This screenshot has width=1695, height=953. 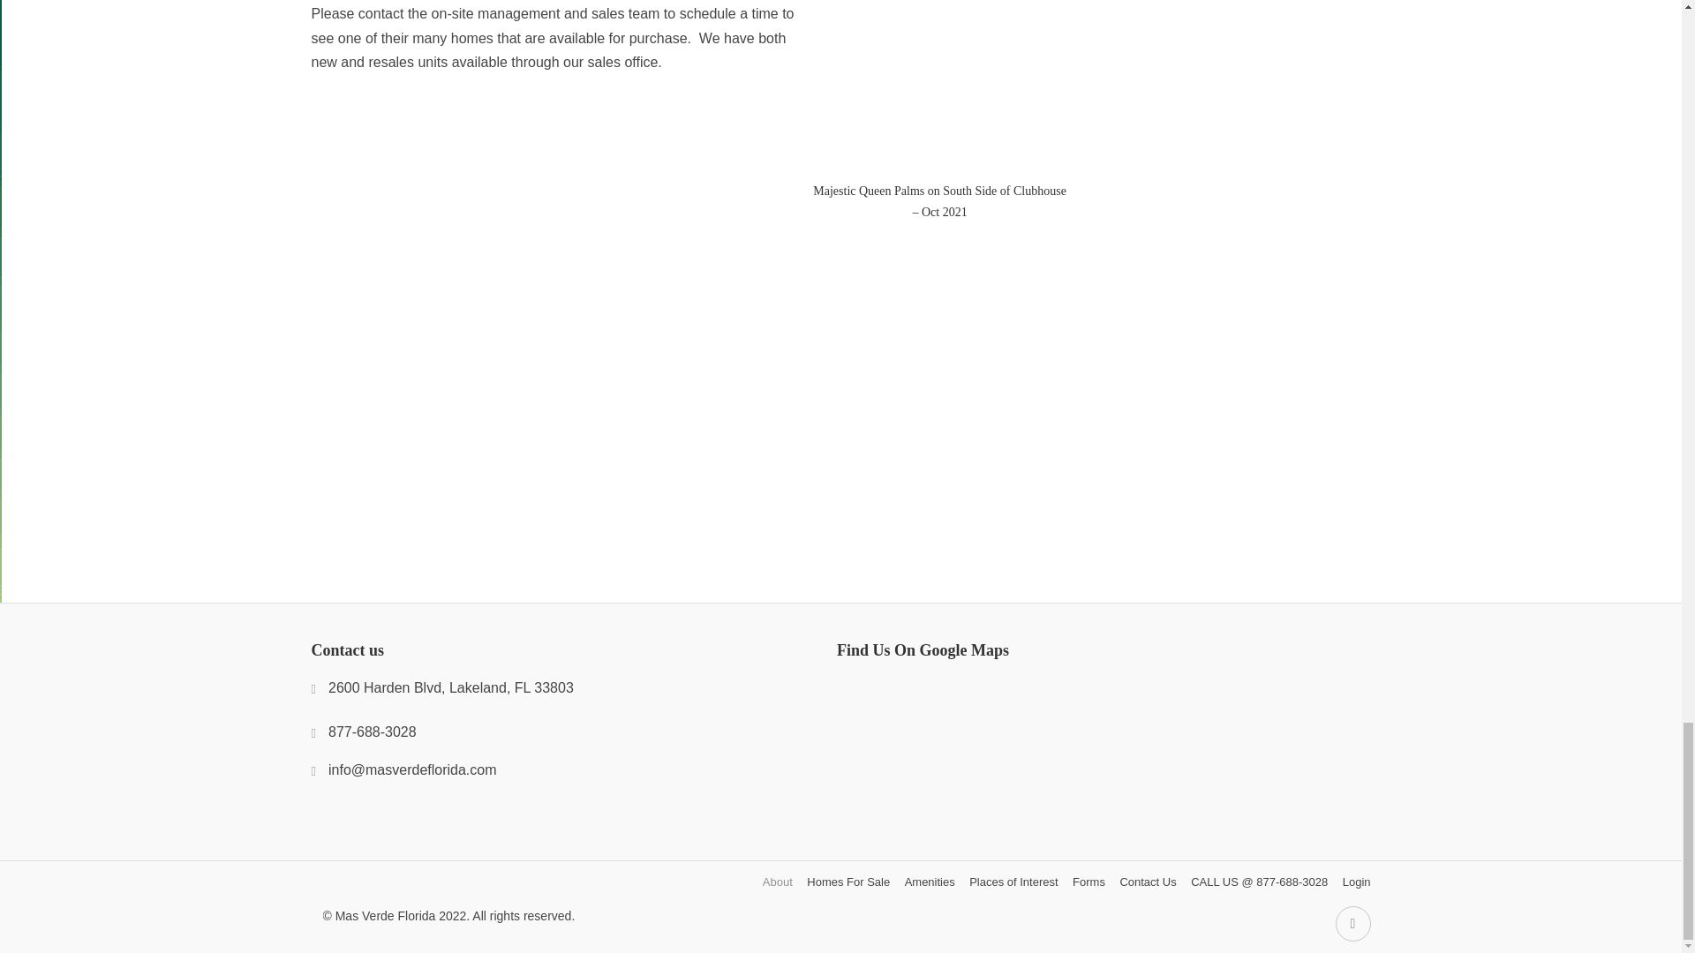 I want to click on 2600 Harden Blvd, Lakeland, FL 33803, so click(x=441, y=687).